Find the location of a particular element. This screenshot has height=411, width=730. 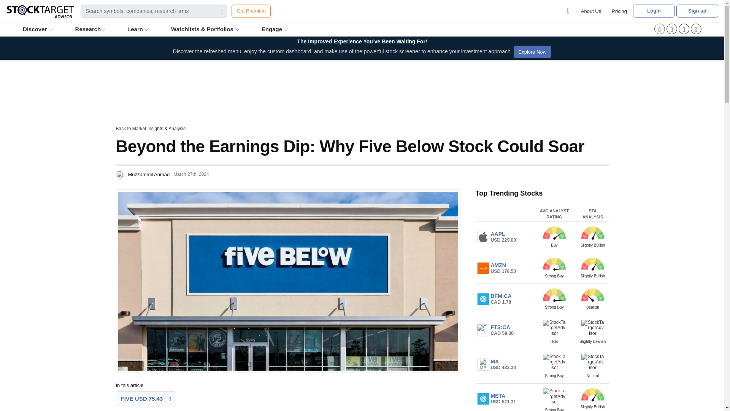

StockTargetAdvisor is located at coordinates (554, 233).